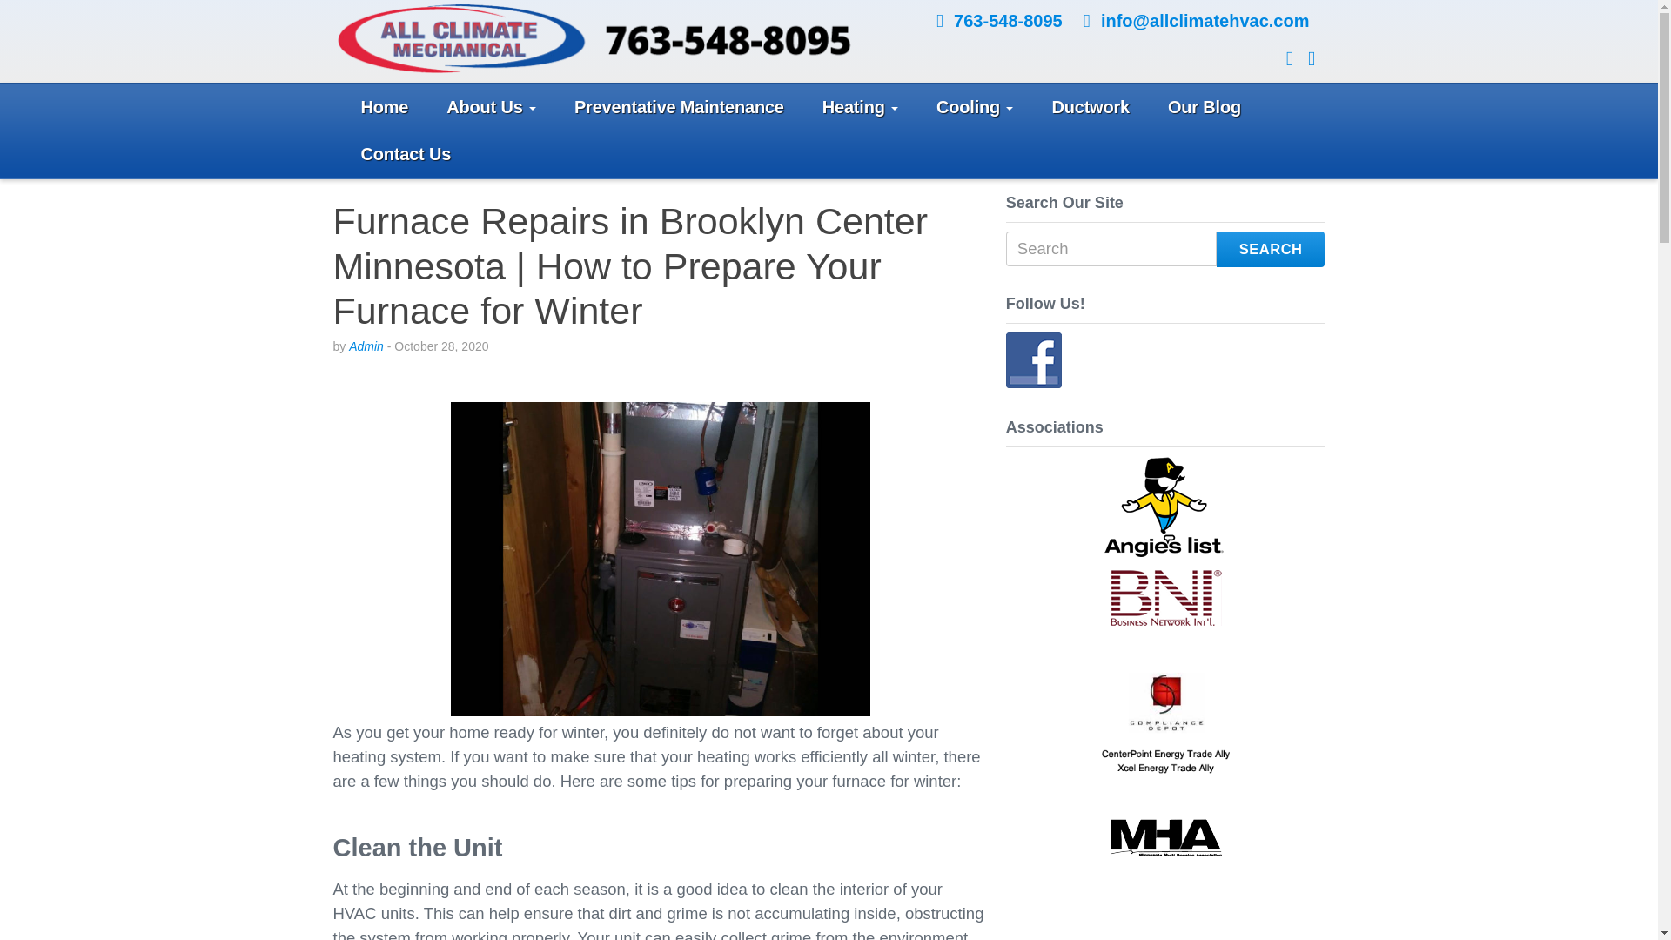  Describe the element at coordinates (679, 108) in the screenshot. I see `Preventative Maintenance` at that location.